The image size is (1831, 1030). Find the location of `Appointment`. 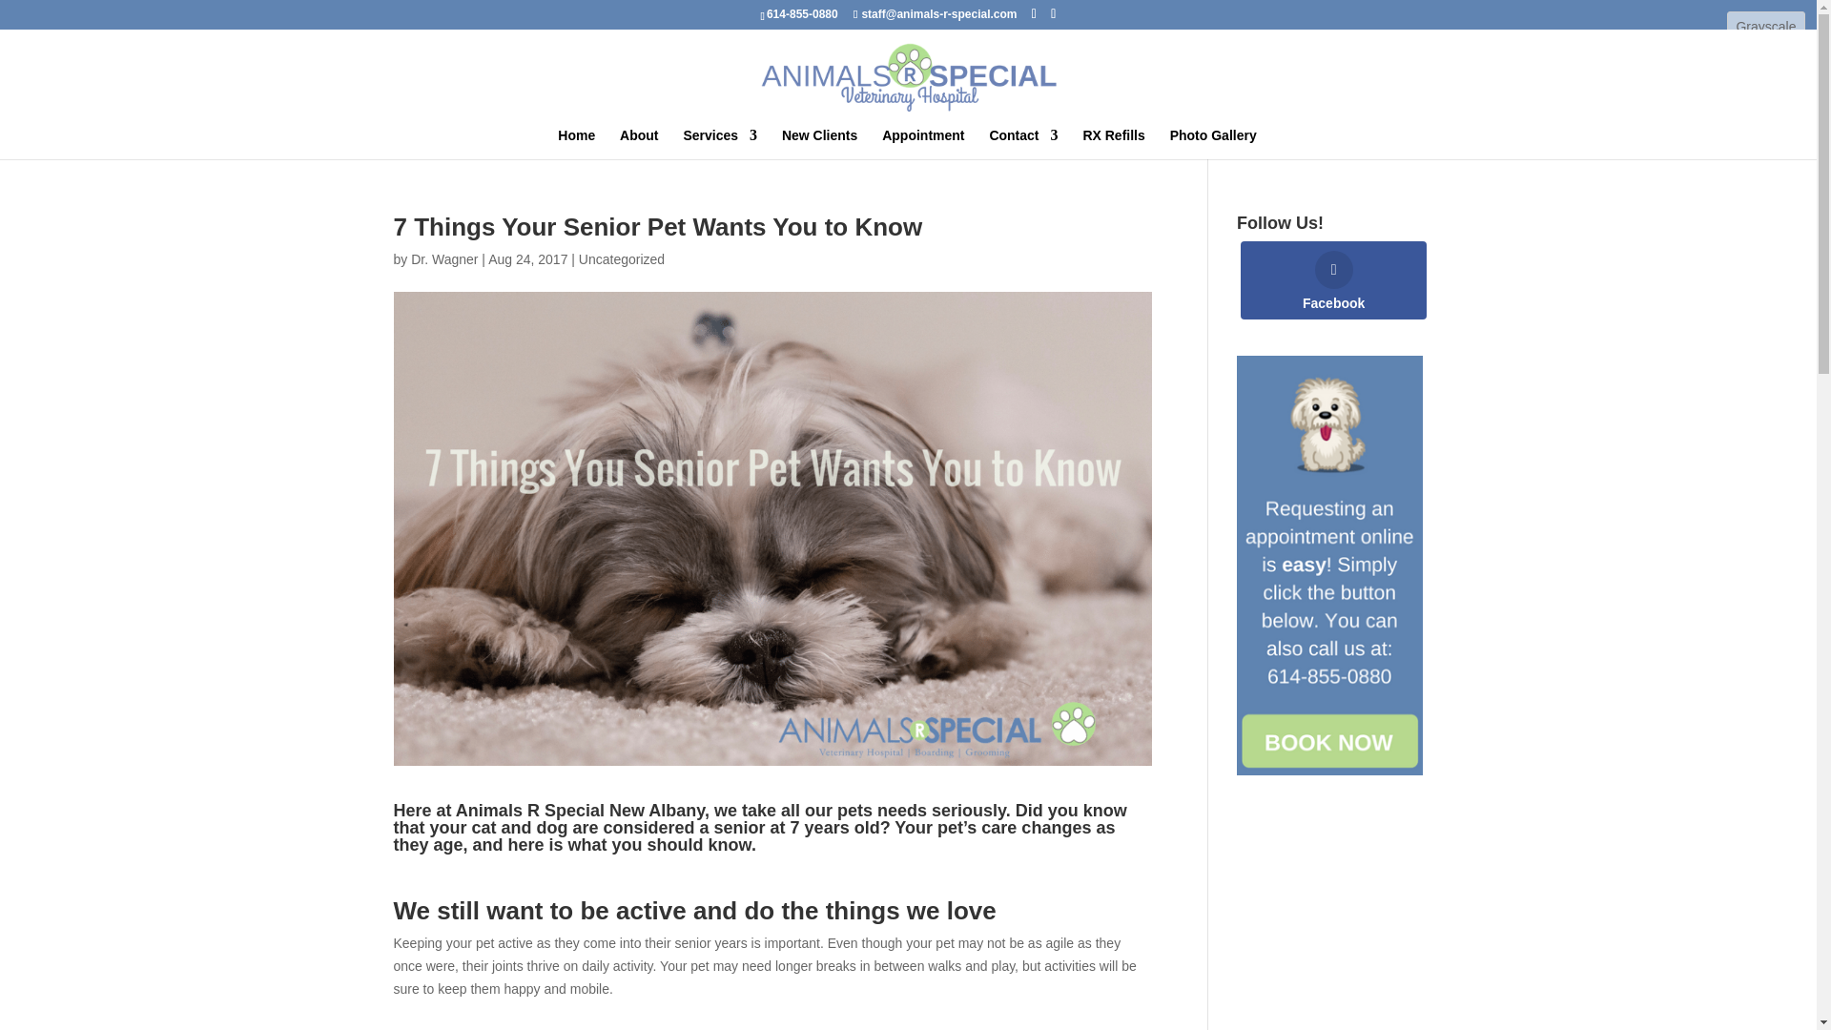

Appointment is located at coordinates (923, 144).